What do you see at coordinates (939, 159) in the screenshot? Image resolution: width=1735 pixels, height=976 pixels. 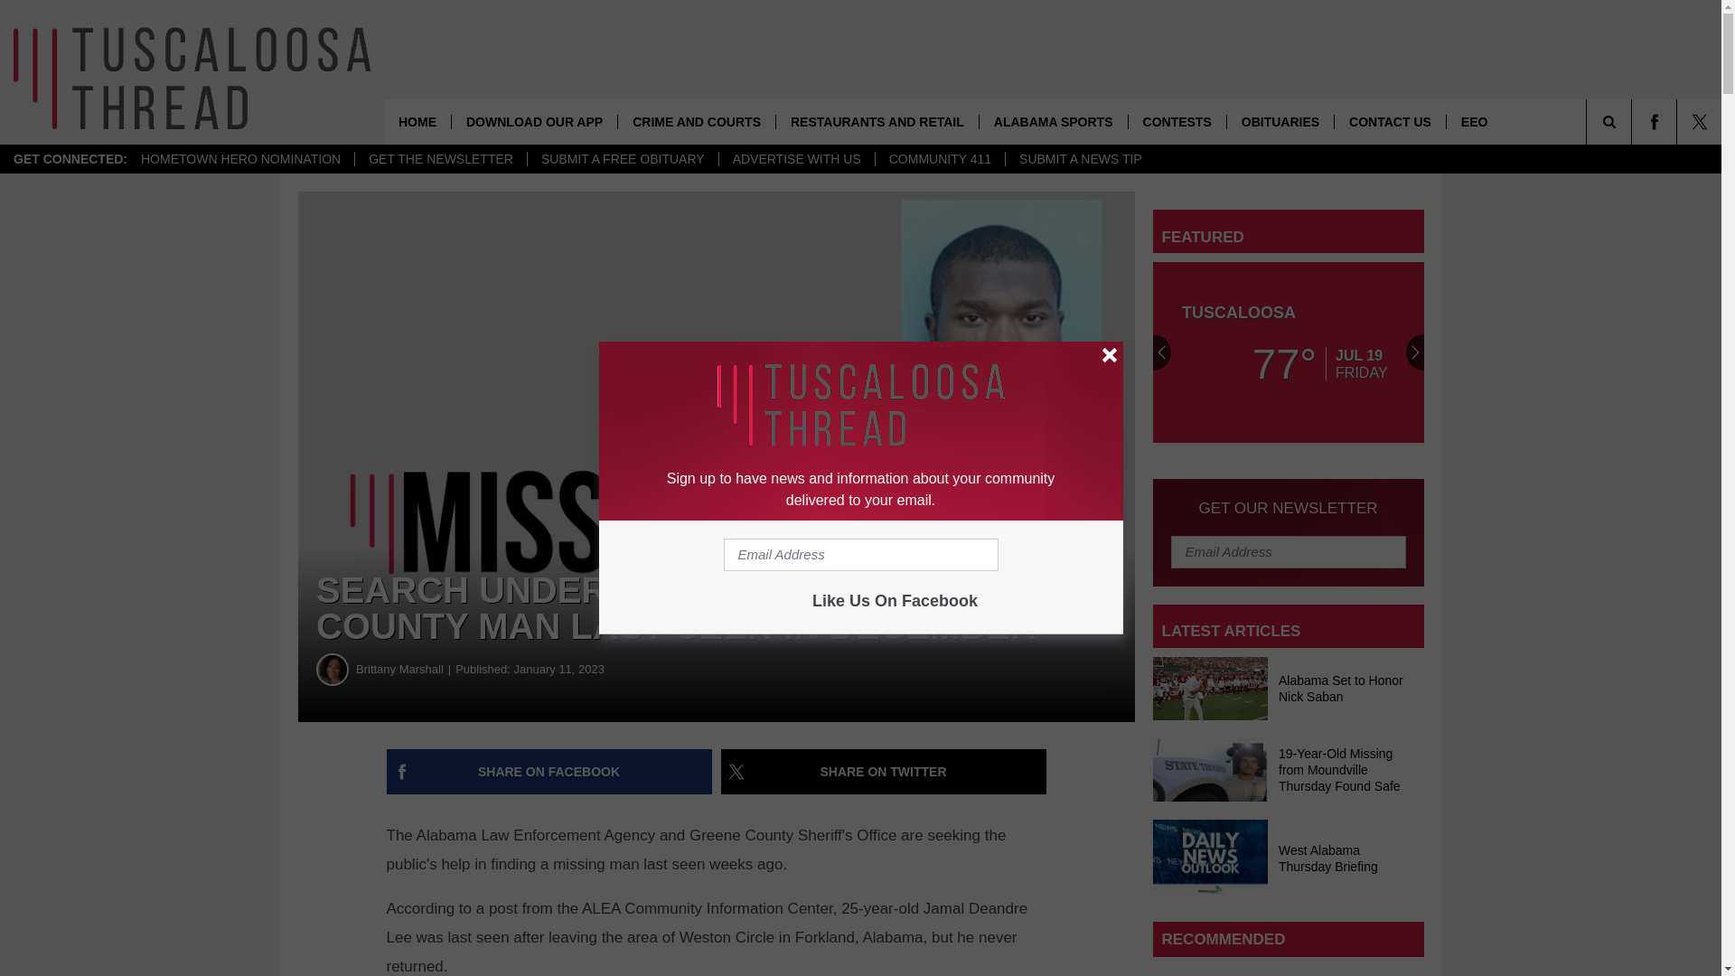 I see `COMMUNITY 411` at bounding box center [939, 159].